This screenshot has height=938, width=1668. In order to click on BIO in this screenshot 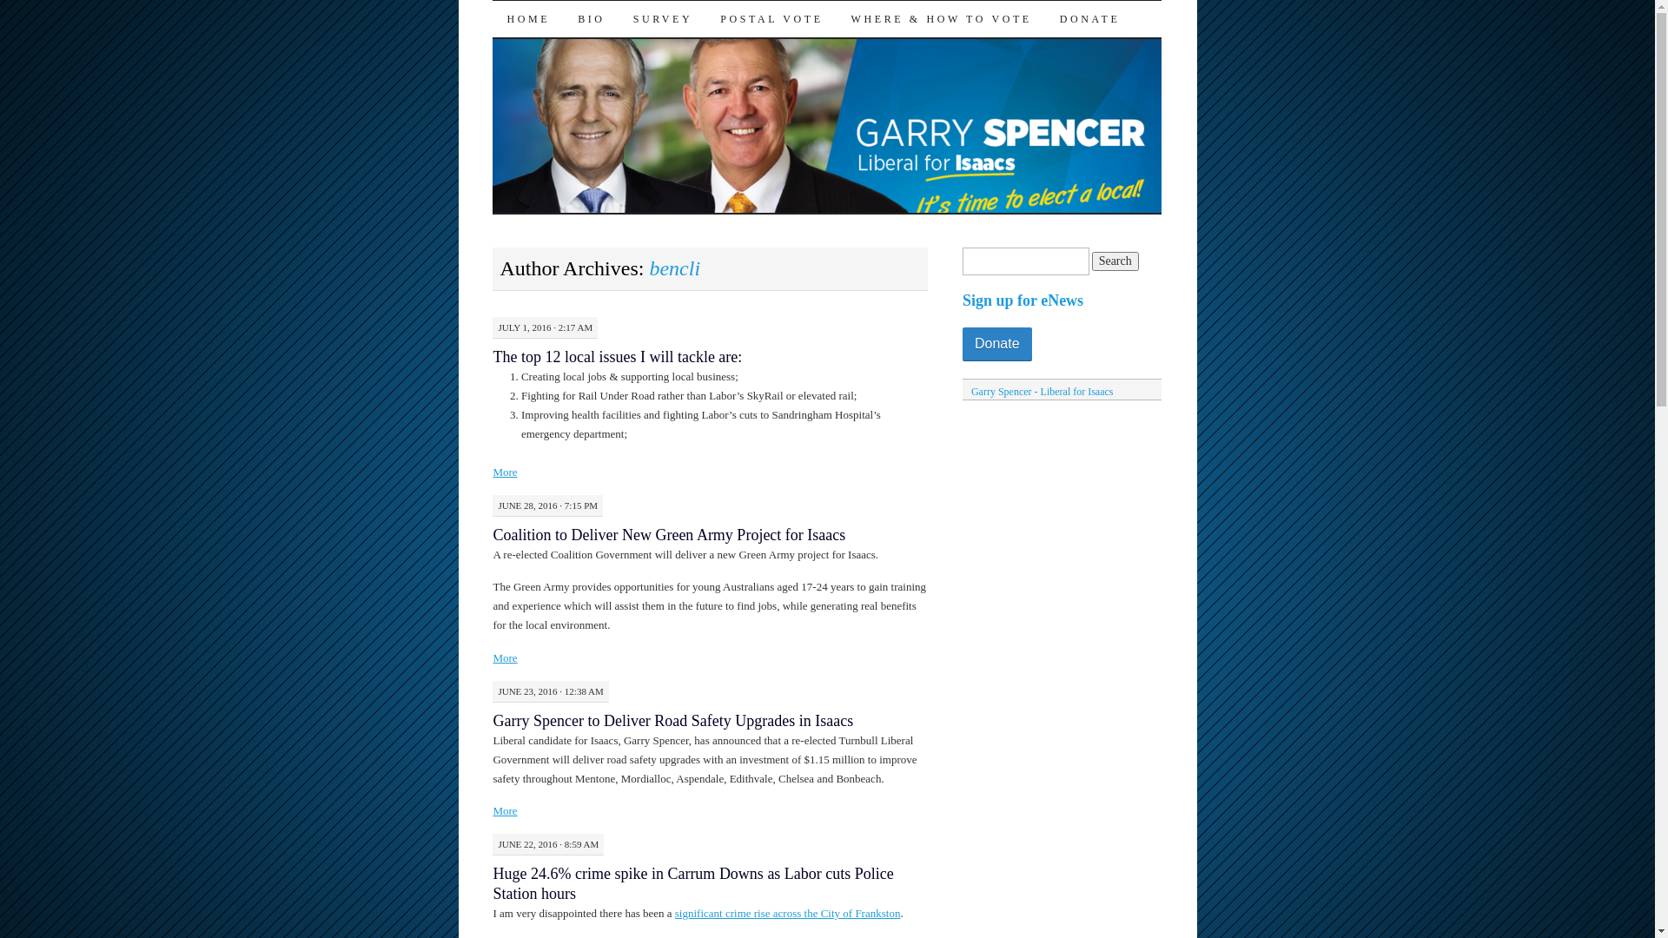, I will do `click(591, 19)`.